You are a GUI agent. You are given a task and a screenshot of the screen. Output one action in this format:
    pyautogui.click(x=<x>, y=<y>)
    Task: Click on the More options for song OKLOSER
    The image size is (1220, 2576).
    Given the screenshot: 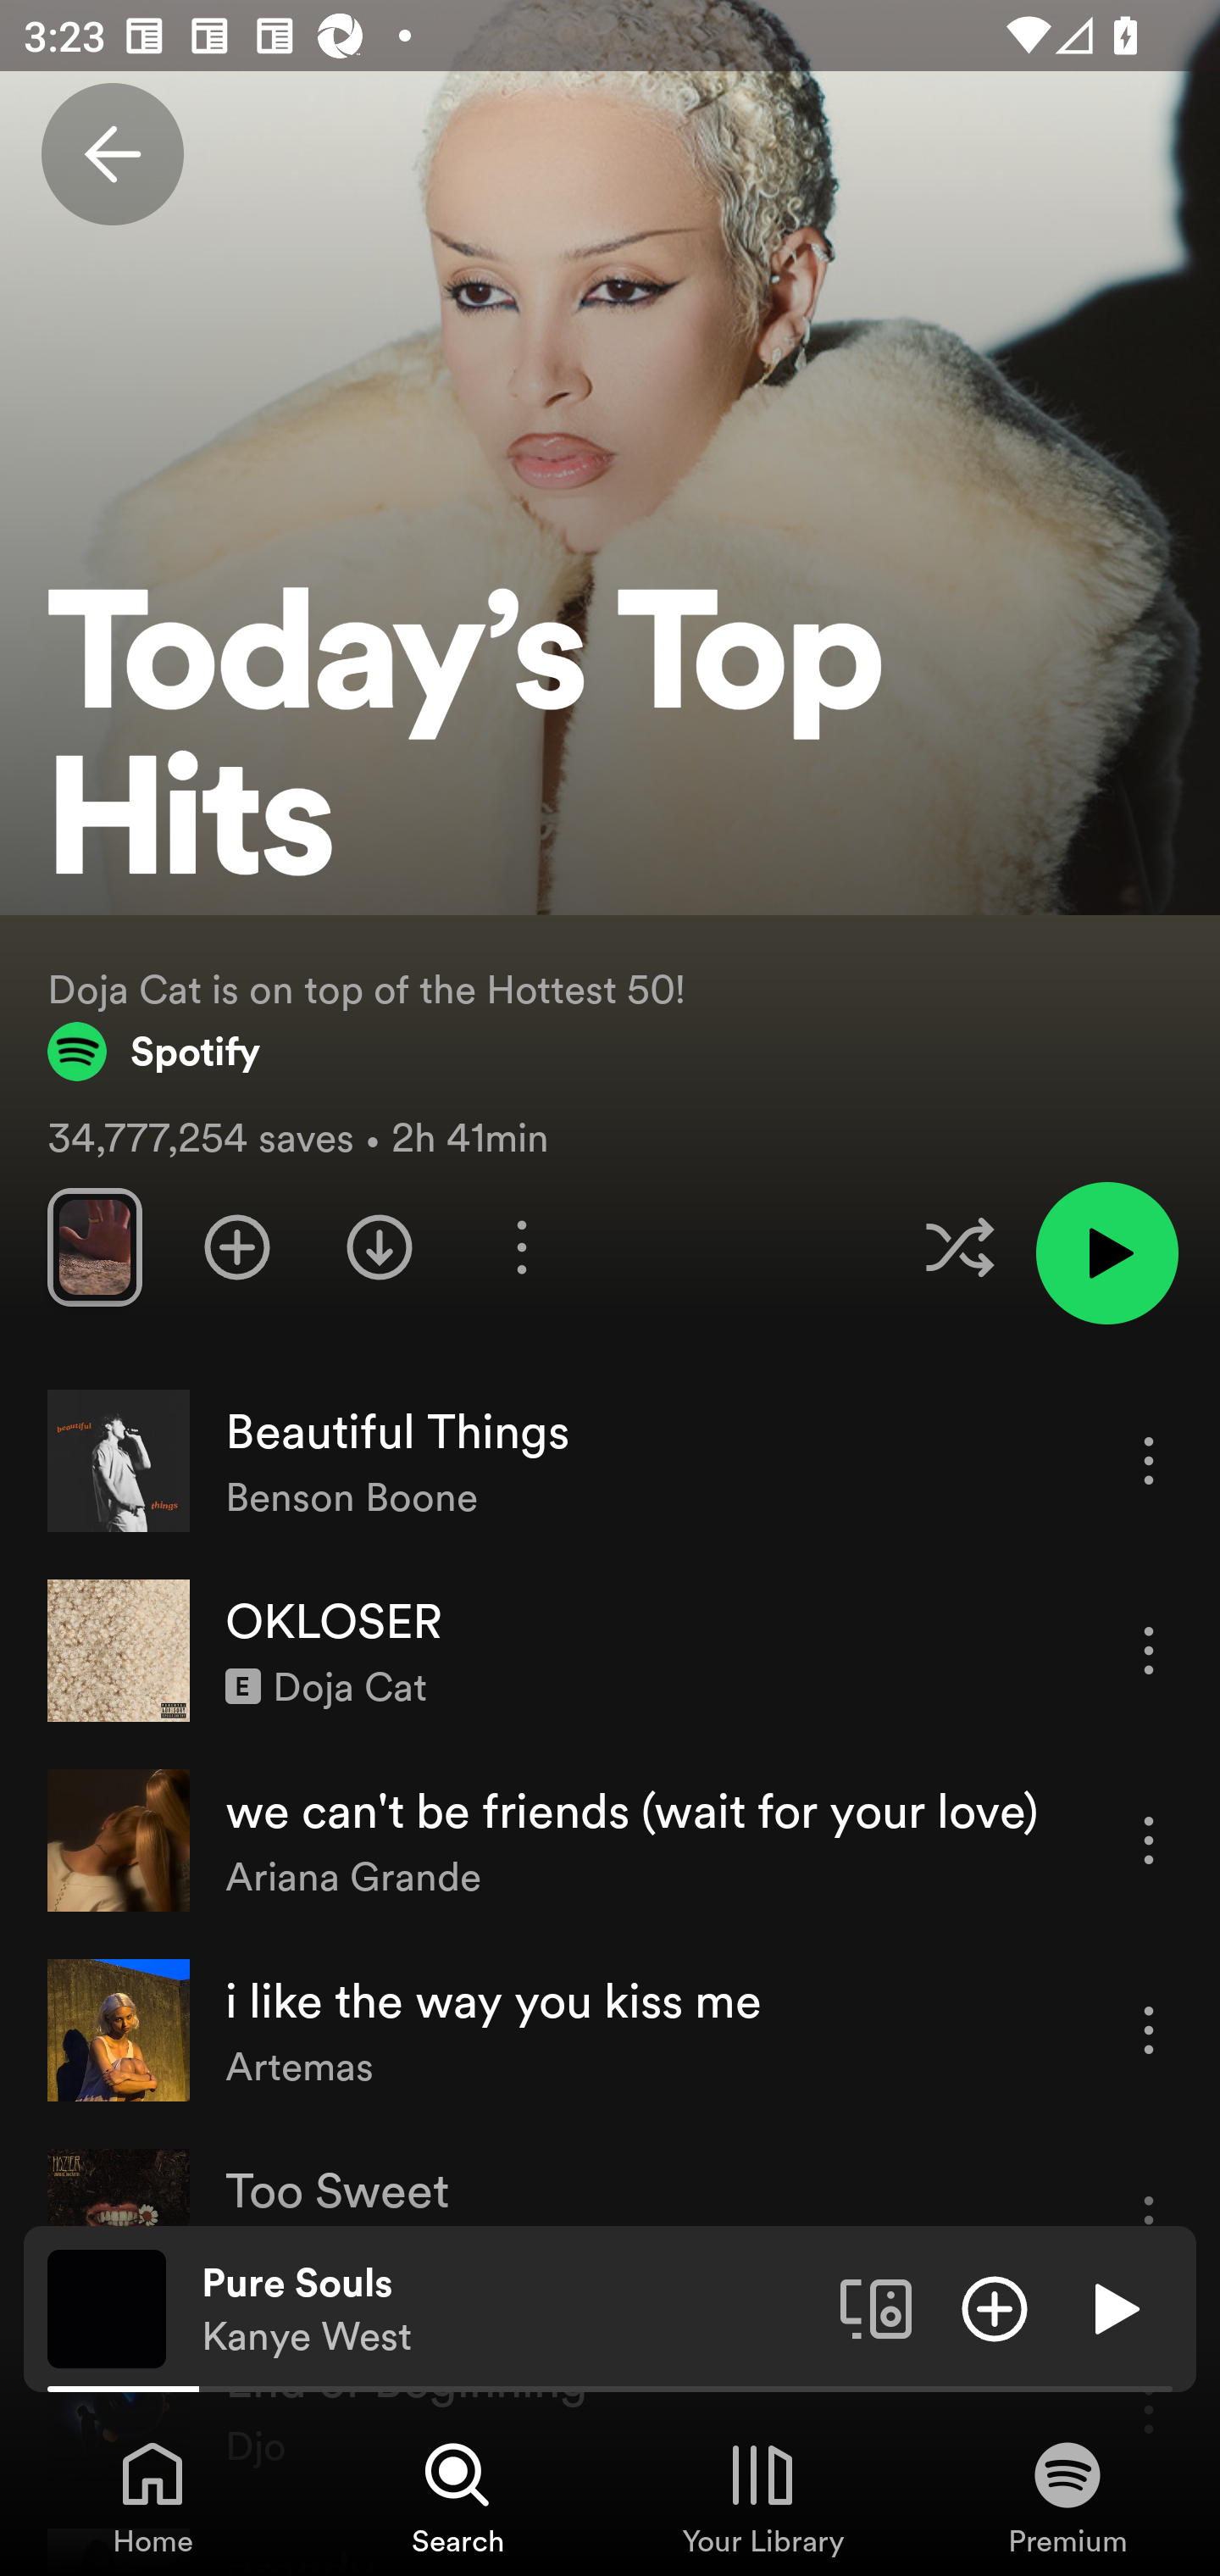 What is the action you would take?
    pyautogui.click(x=1149, y=1649)
    